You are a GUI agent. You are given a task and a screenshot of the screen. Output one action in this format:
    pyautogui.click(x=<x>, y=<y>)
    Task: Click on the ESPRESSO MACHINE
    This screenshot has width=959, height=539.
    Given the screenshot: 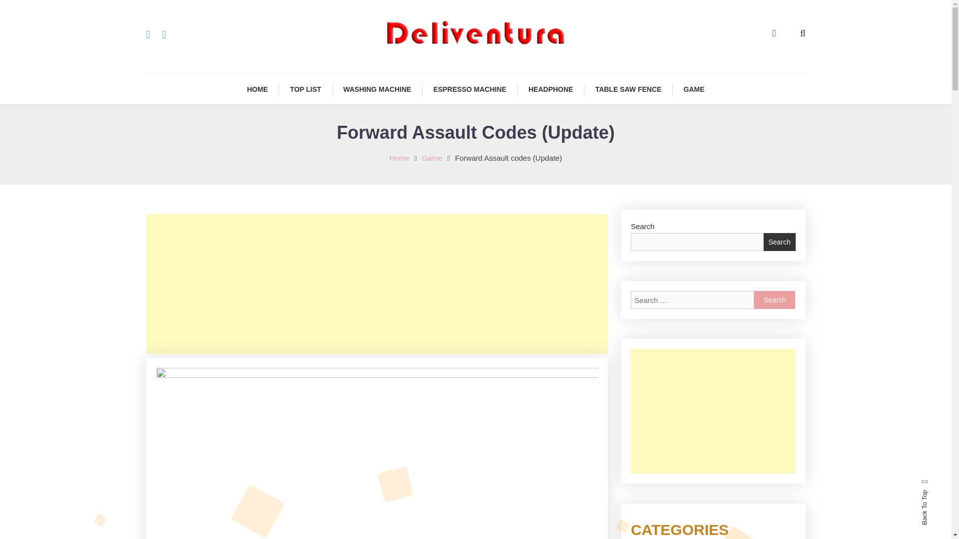 What is the action you would take?
    pyautogui.click(x=470, y=89)
    